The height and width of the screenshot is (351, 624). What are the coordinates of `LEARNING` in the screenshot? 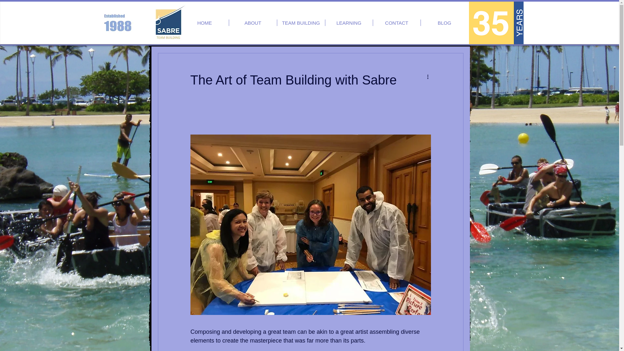 It's located at (349, 23).